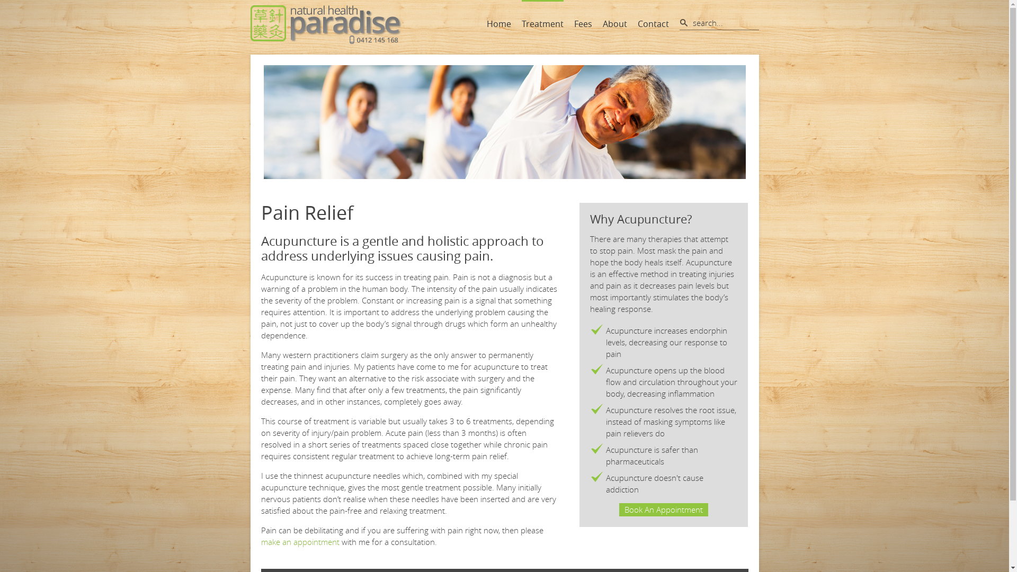  I want to click on Reset, so click(3, 2).